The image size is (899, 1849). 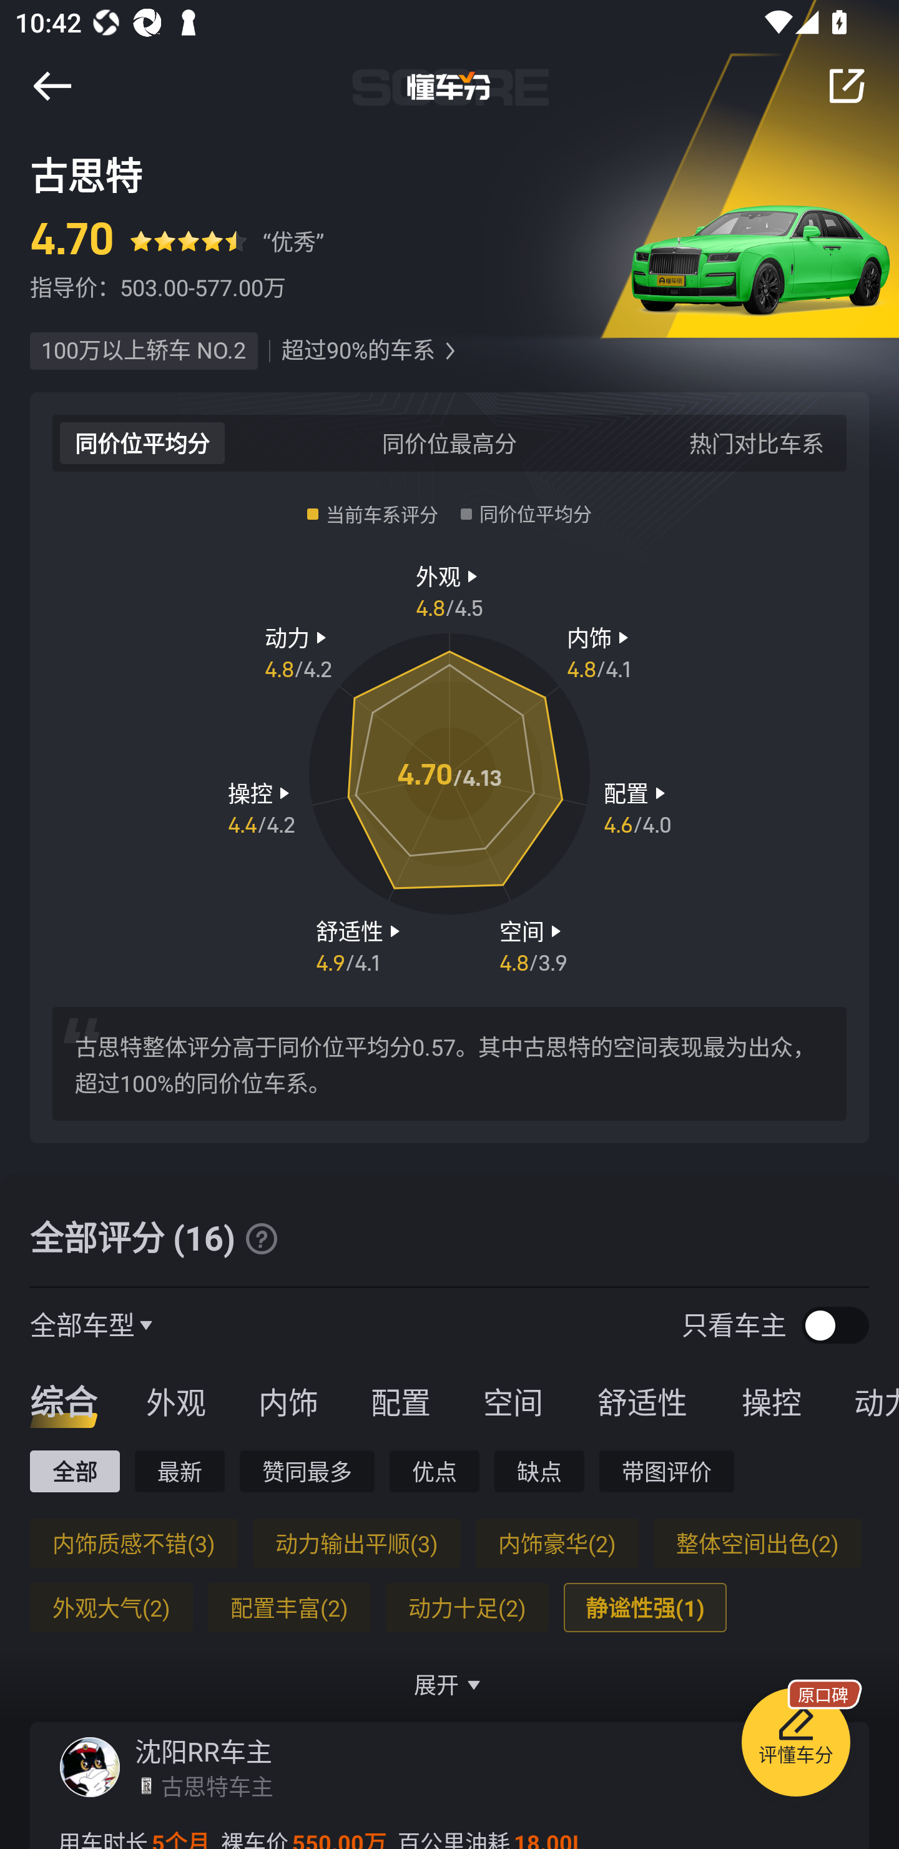 What do you see at coordinates (261, 808) in the screenshot?
I see `操控  4.4 / 4.2` at bounding box center [261, 808].